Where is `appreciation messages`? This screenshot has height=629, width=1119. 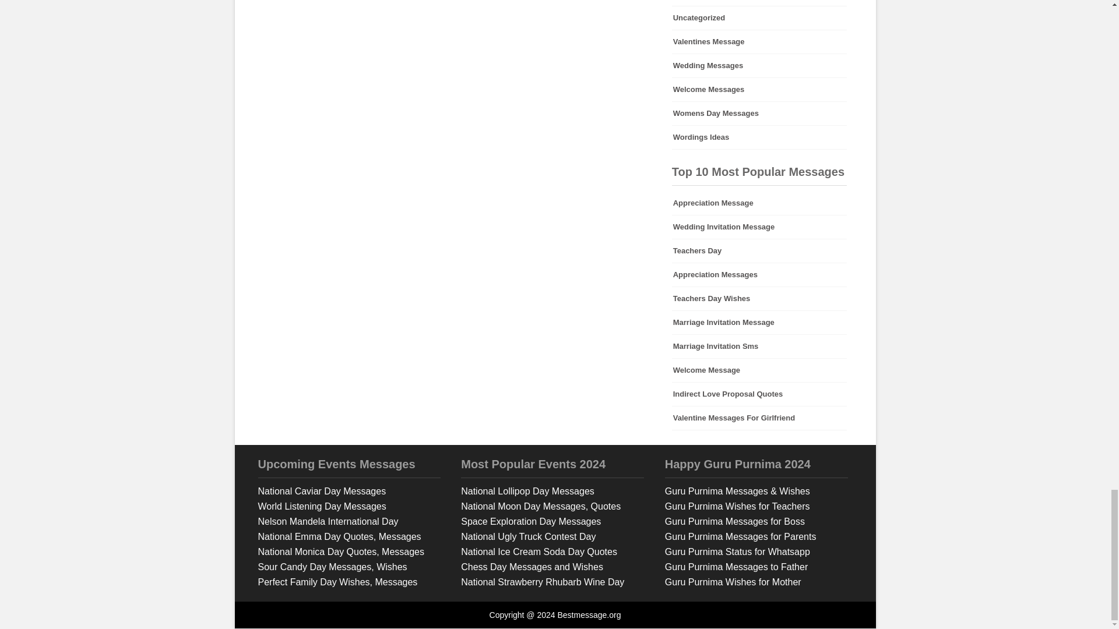
appreciation messages is located at coordinates (759, 275).